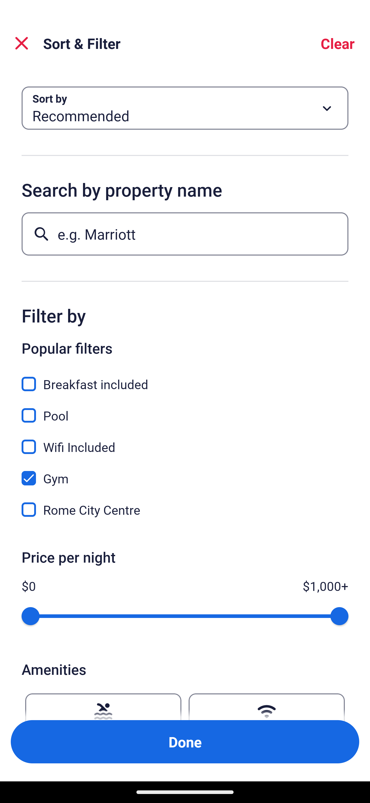  What do you see at coordinates (185, 510) in the screenshot?
I see `Rome City Centre, Rome City Centre` at bounding box center [185, 510].